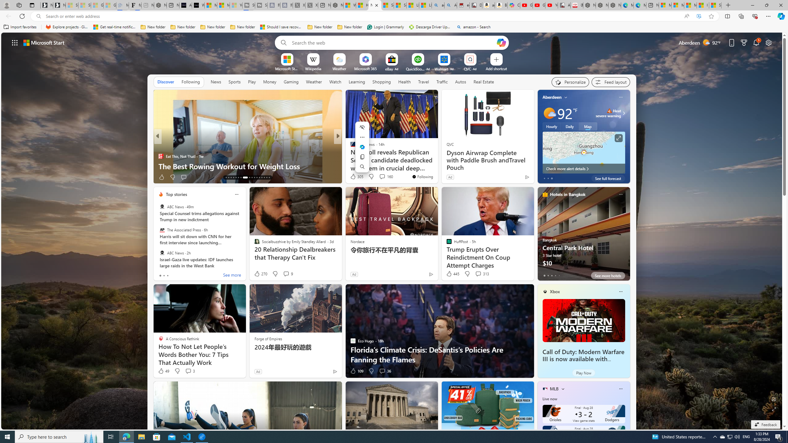 The width and height of the screenshot is (788, 443). Describe the element at coordinates (259, 178) in the screenshot. I see `AutomationID: tab-25` at that location.